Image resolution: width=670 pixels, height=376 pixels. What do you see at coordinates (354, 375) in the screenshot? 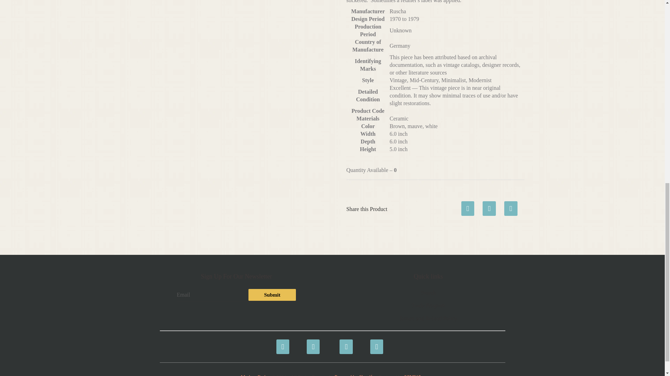
I see `Powered by Shopify` at bounding box center [354, 375].